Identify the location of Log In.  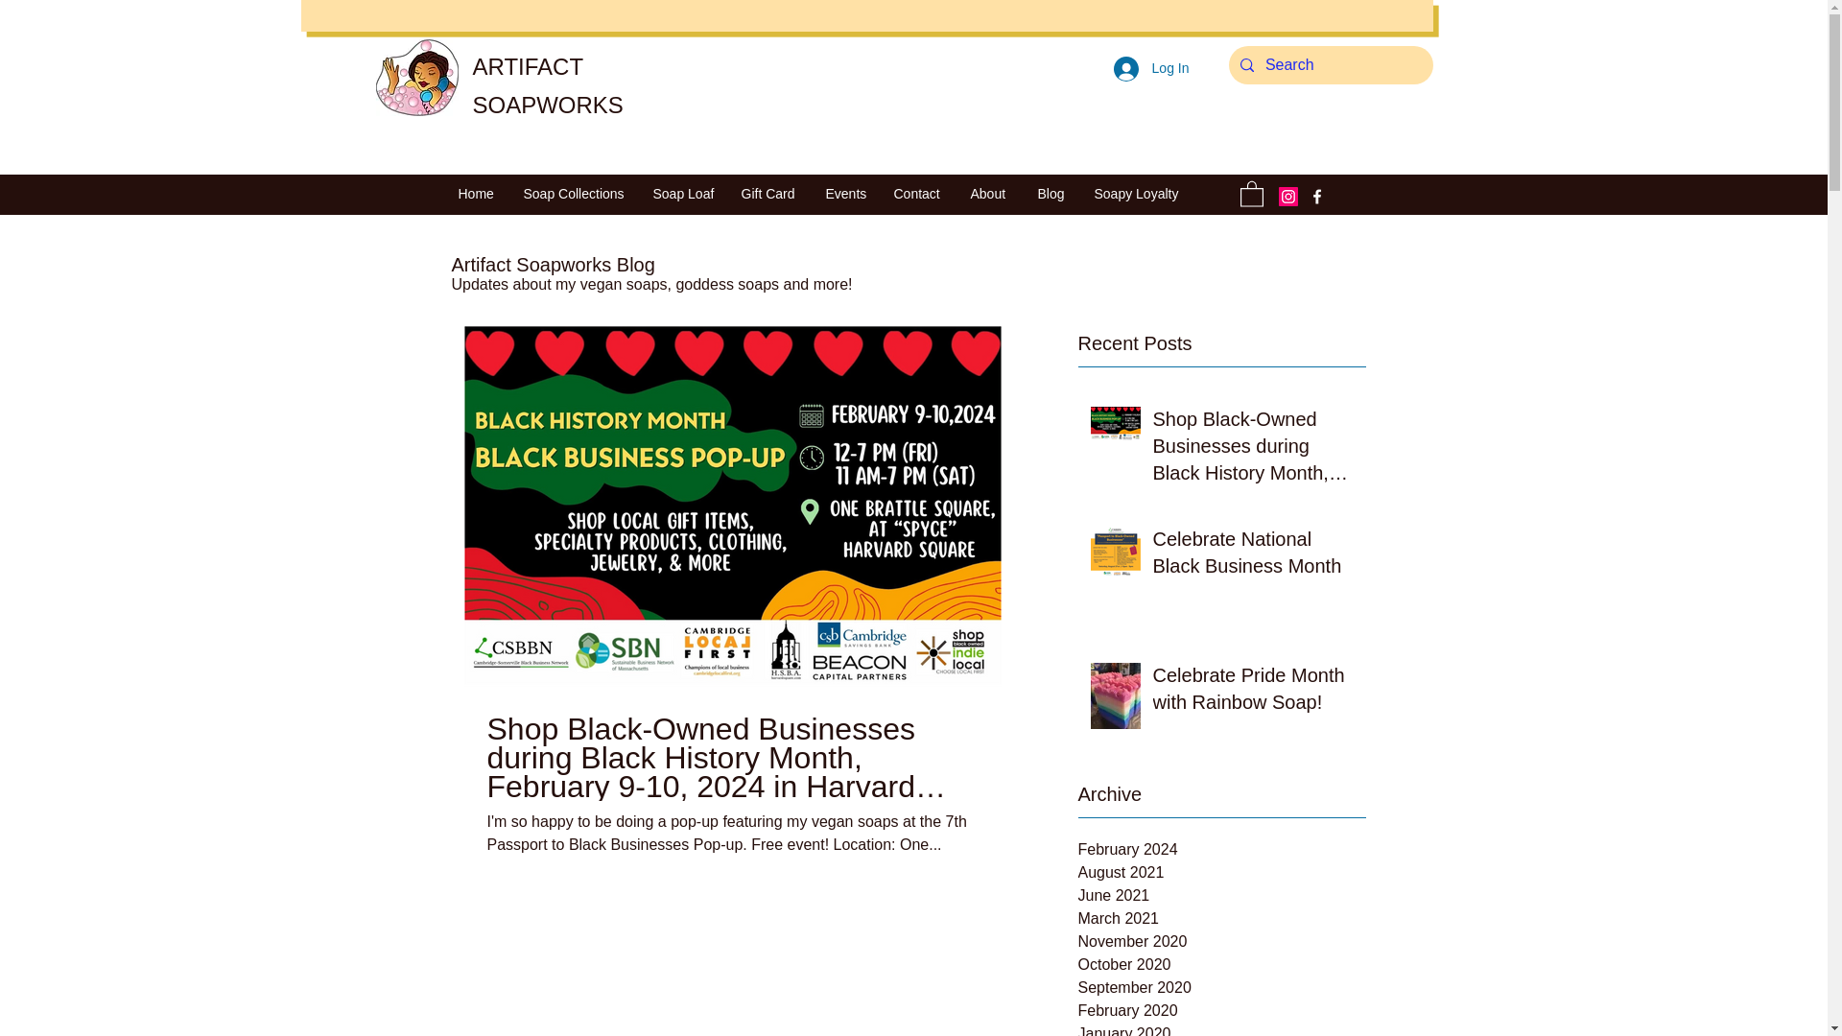
(1151, 67).